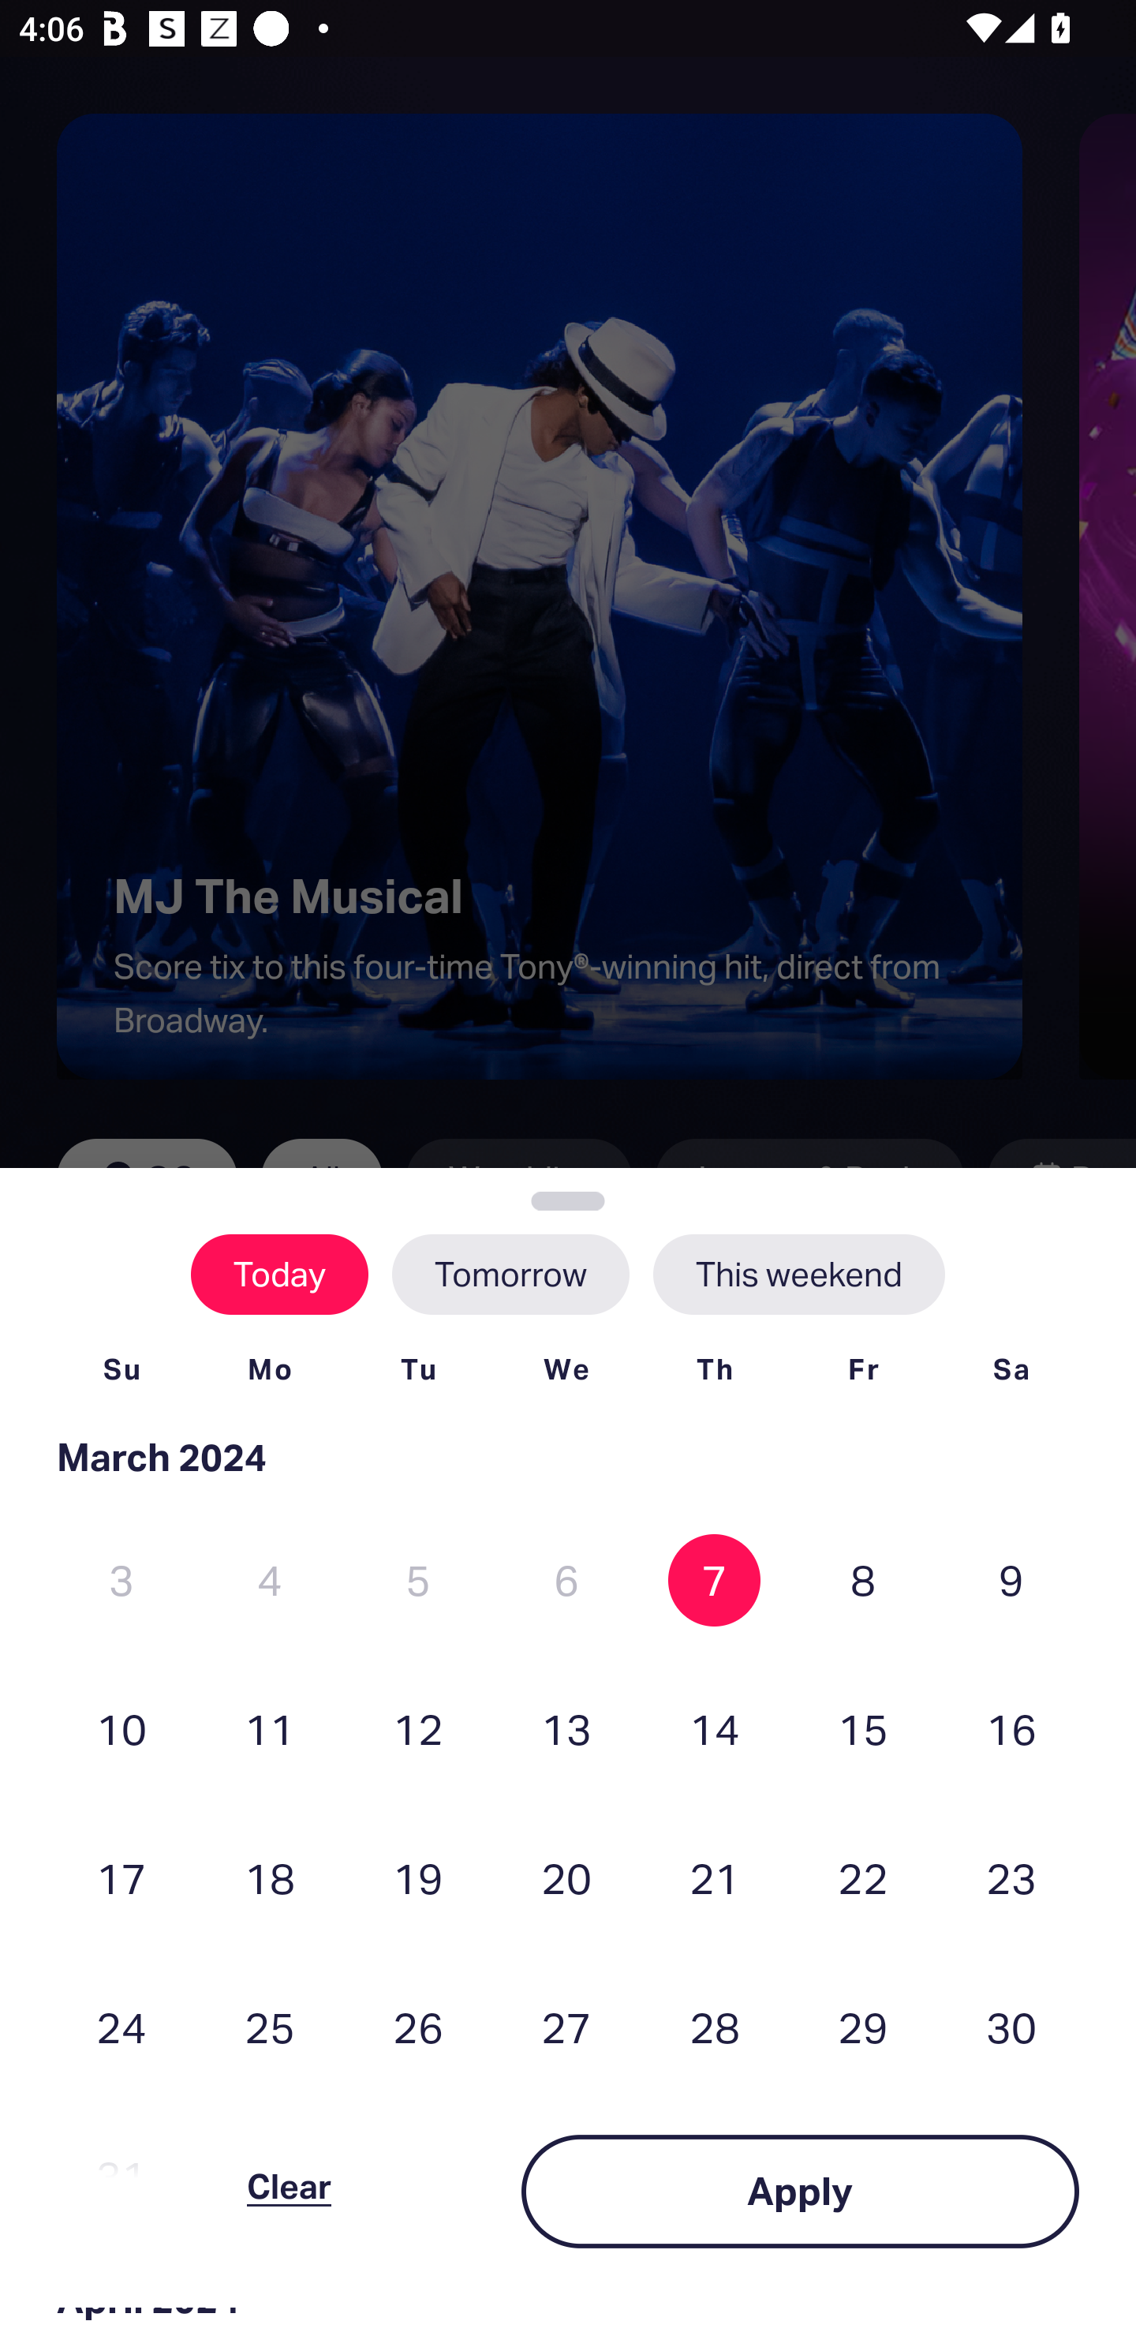 The image size is (1136, 2336). I want to click on 12, so click(418, 1728).